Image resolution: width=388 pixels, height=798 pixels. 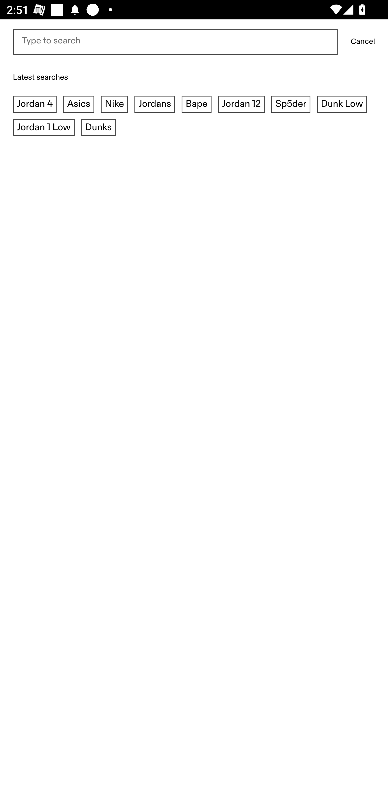 What do you see at coordinates (114, 105) in the screenshot?
I see `Nike` at bounding box center [114, 105].